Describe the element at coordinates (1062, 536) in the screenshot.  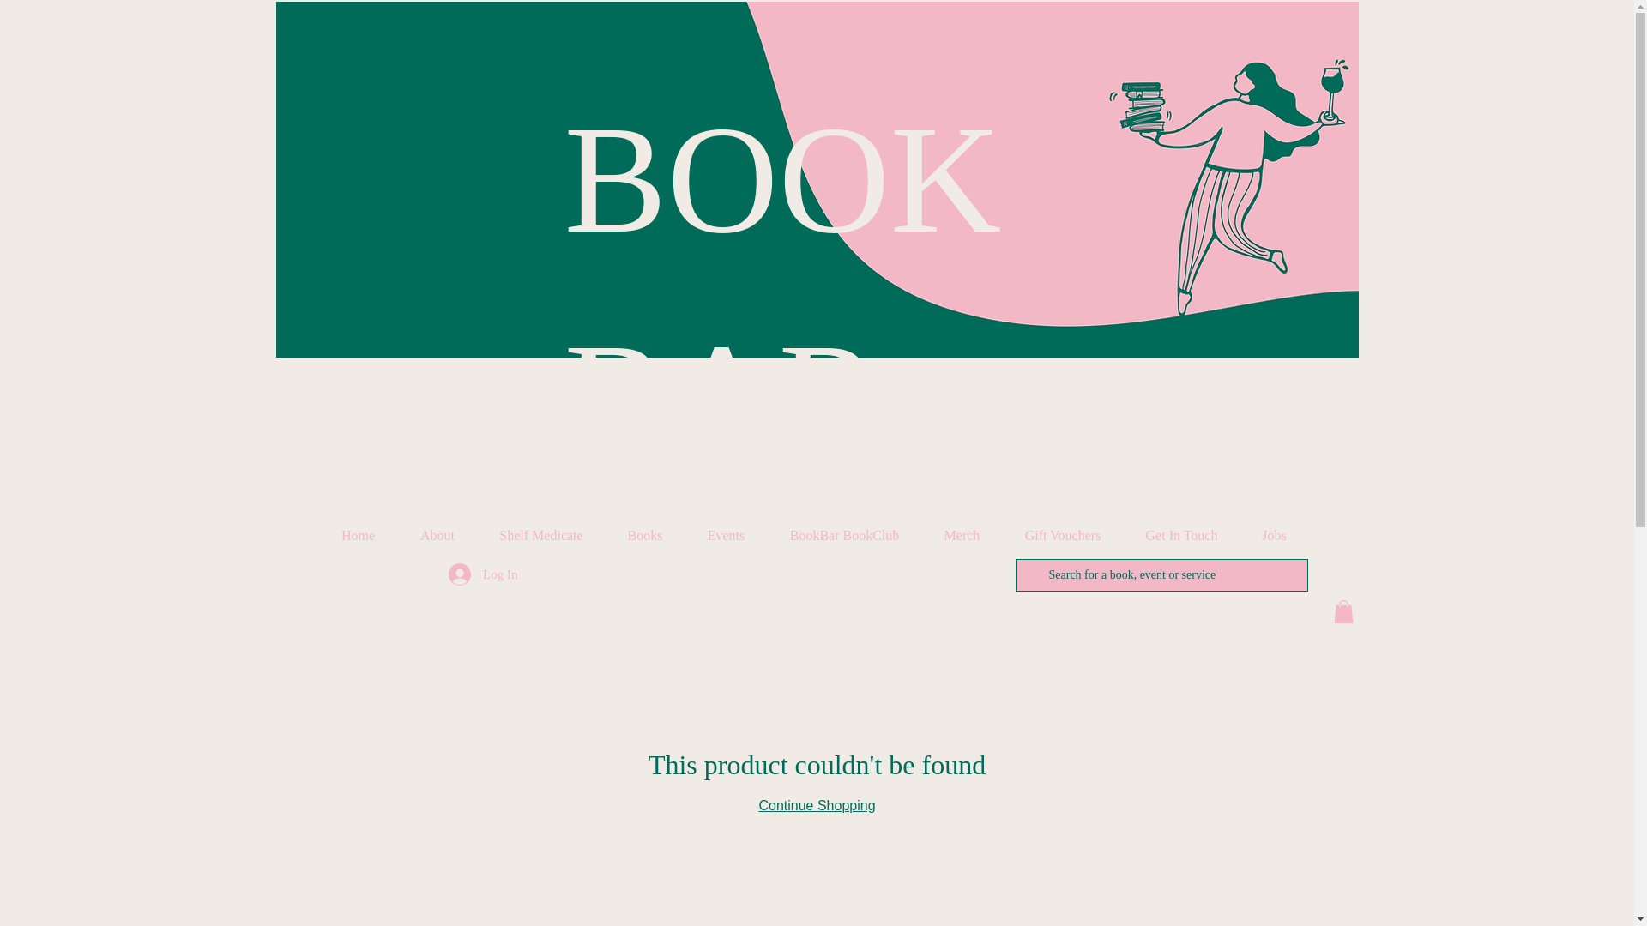
I see `Gift Vouchers` at that location.